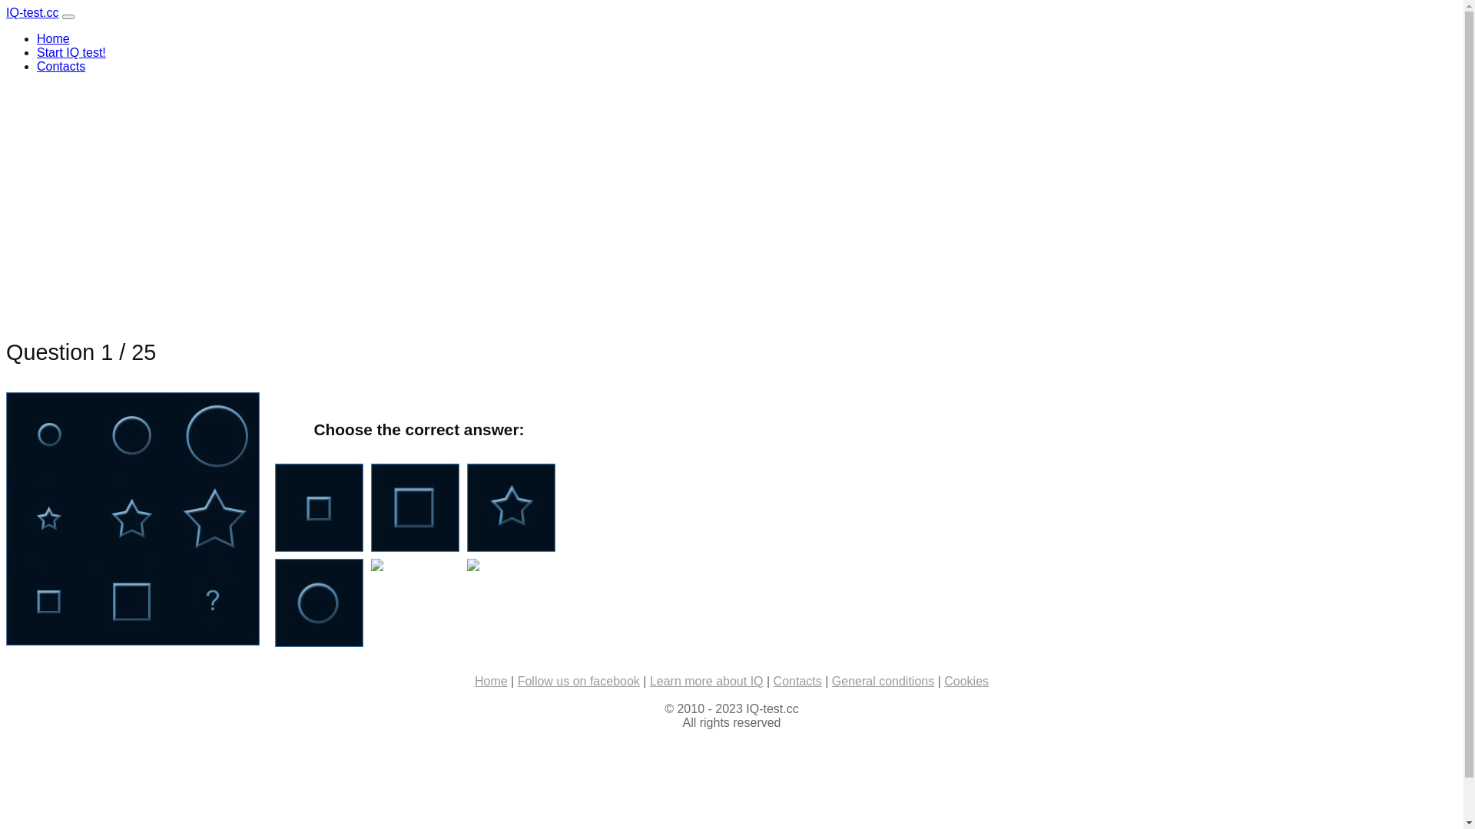 This screenshot has height=829, width=1475. What do you see at coordinates (54, 38) in the screenshot?
I see `Home` at bounding box center [54, 38].